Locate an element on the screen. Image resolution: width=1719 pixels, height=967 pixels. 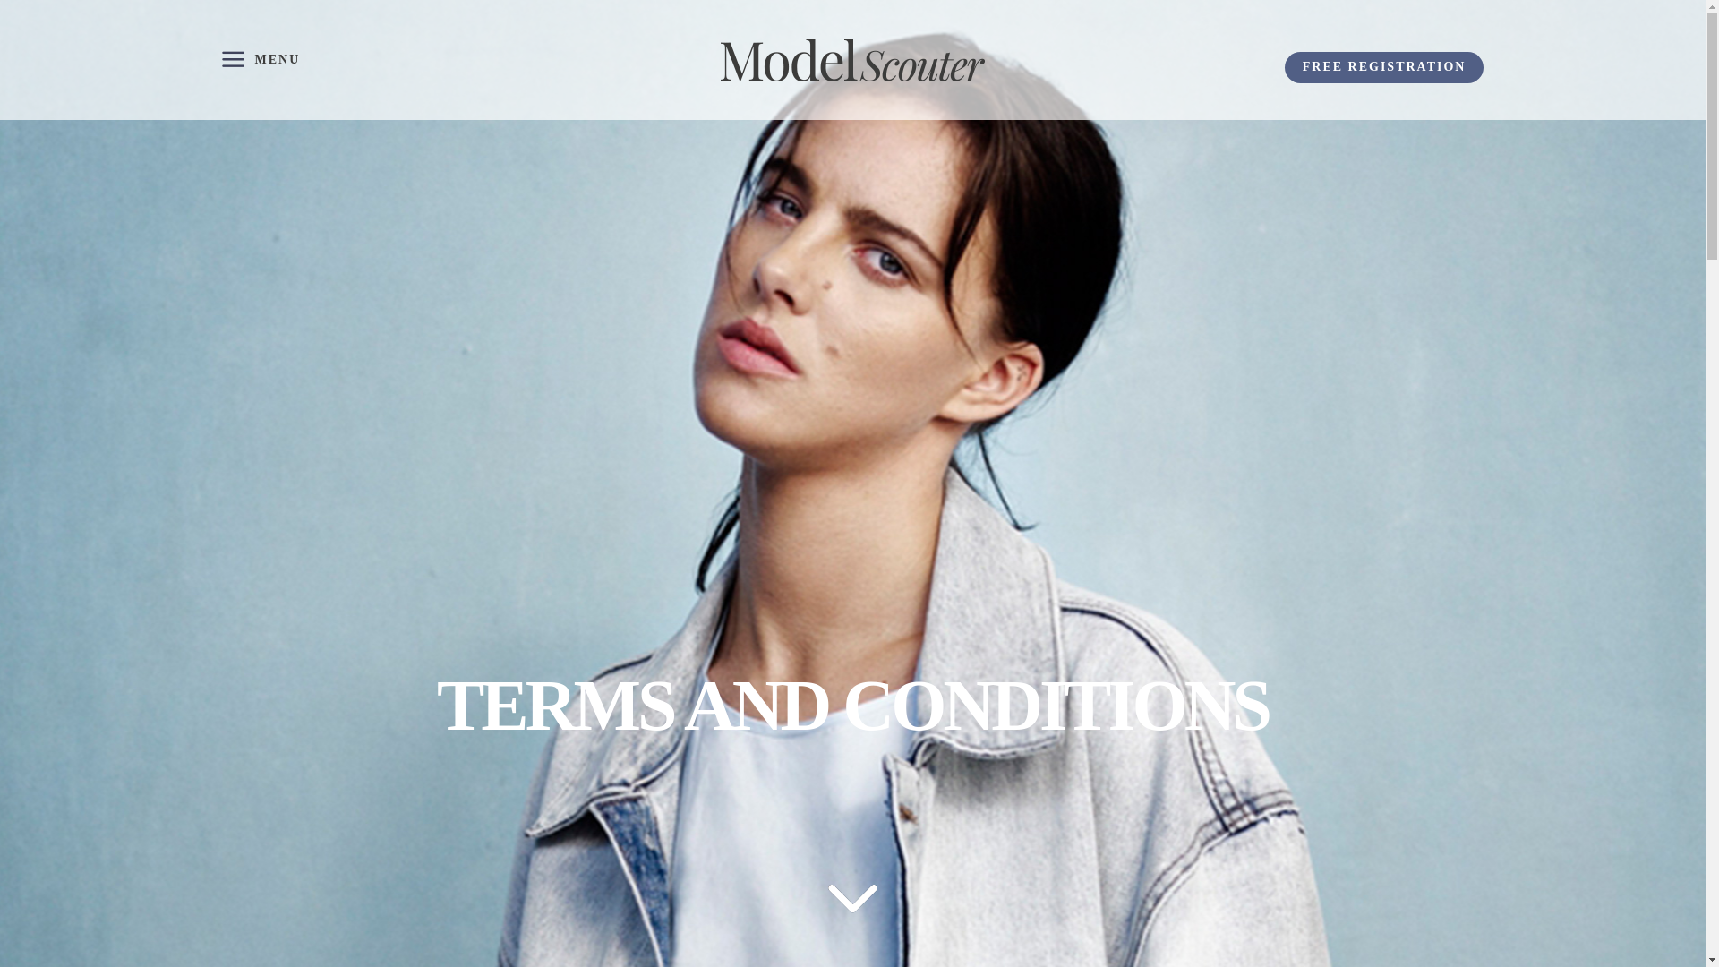
TESTIMONIALS is located at coordinates (994, 691).